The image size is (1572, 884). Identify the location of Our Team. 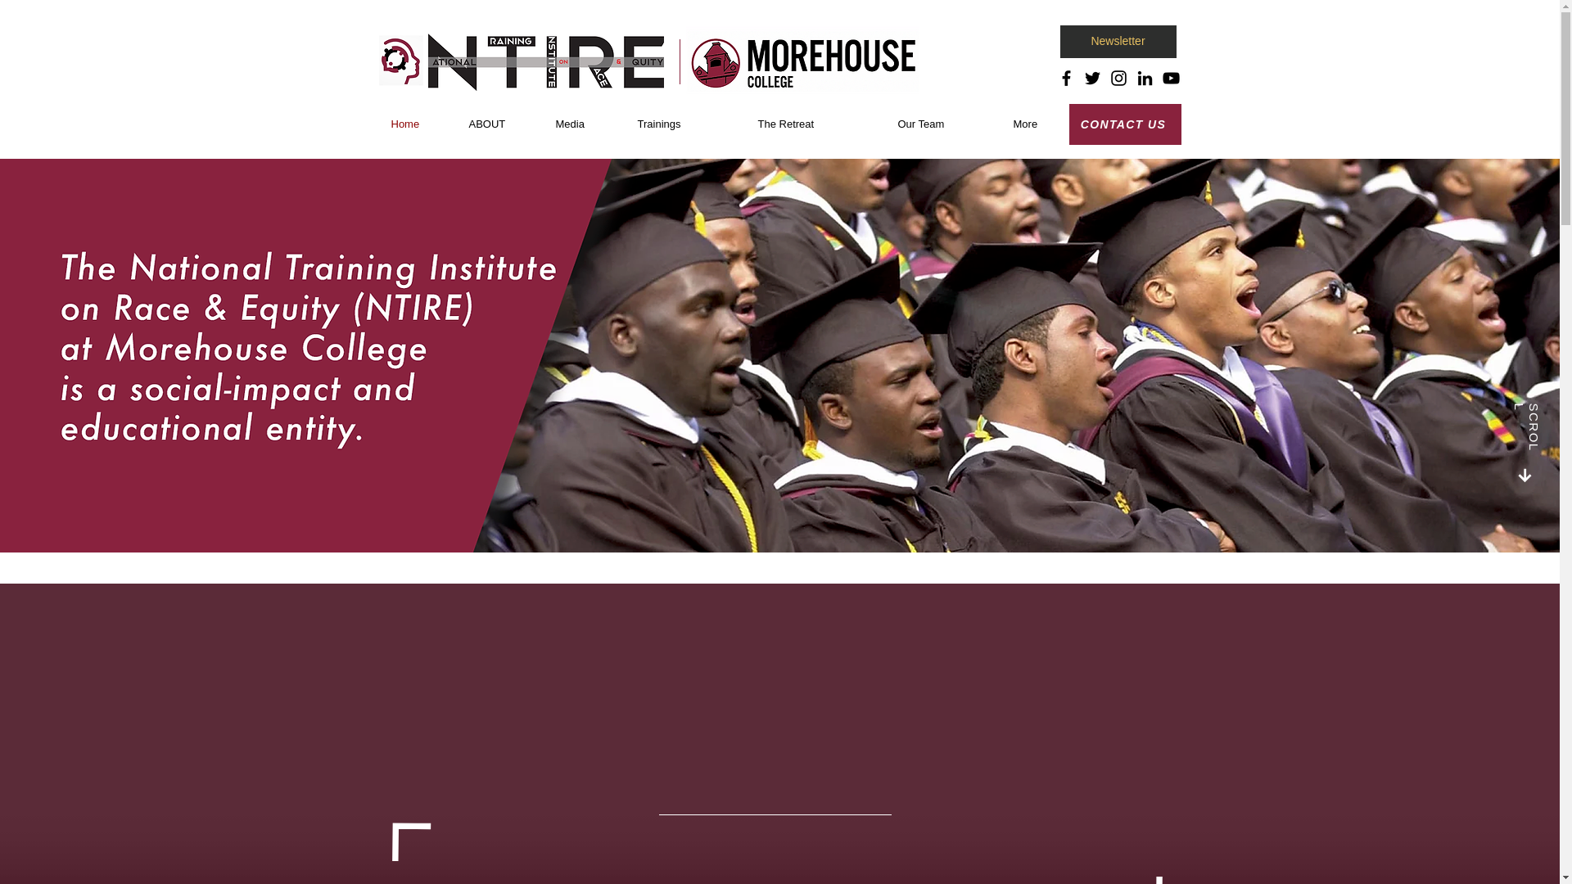
(943, 124).